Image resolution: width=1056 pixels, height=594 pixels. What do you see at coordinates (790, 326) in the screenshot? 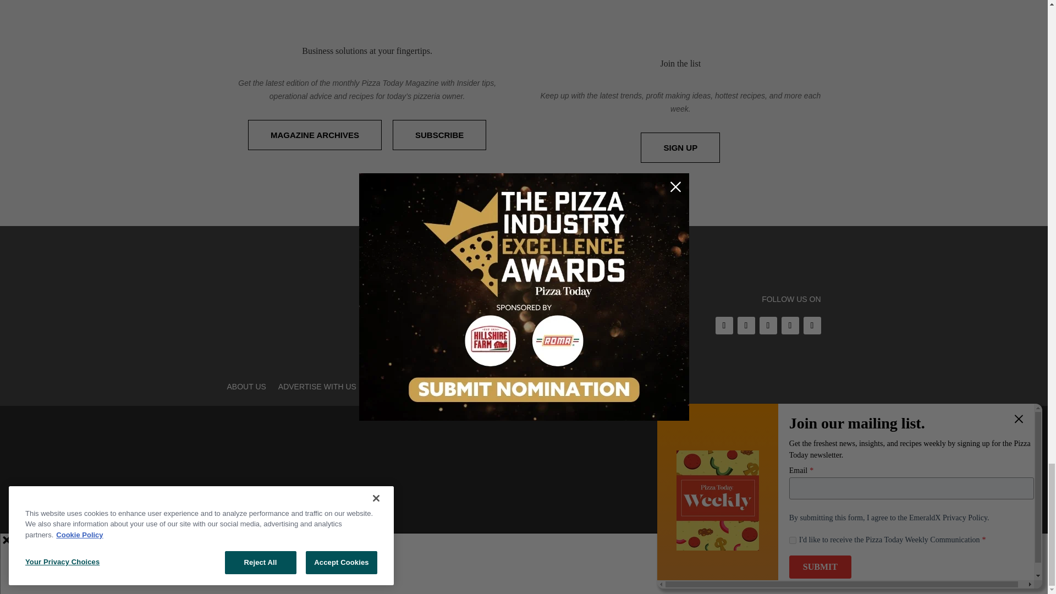
I see `Follow on LinkedIn` at bounding box center [790, 326].